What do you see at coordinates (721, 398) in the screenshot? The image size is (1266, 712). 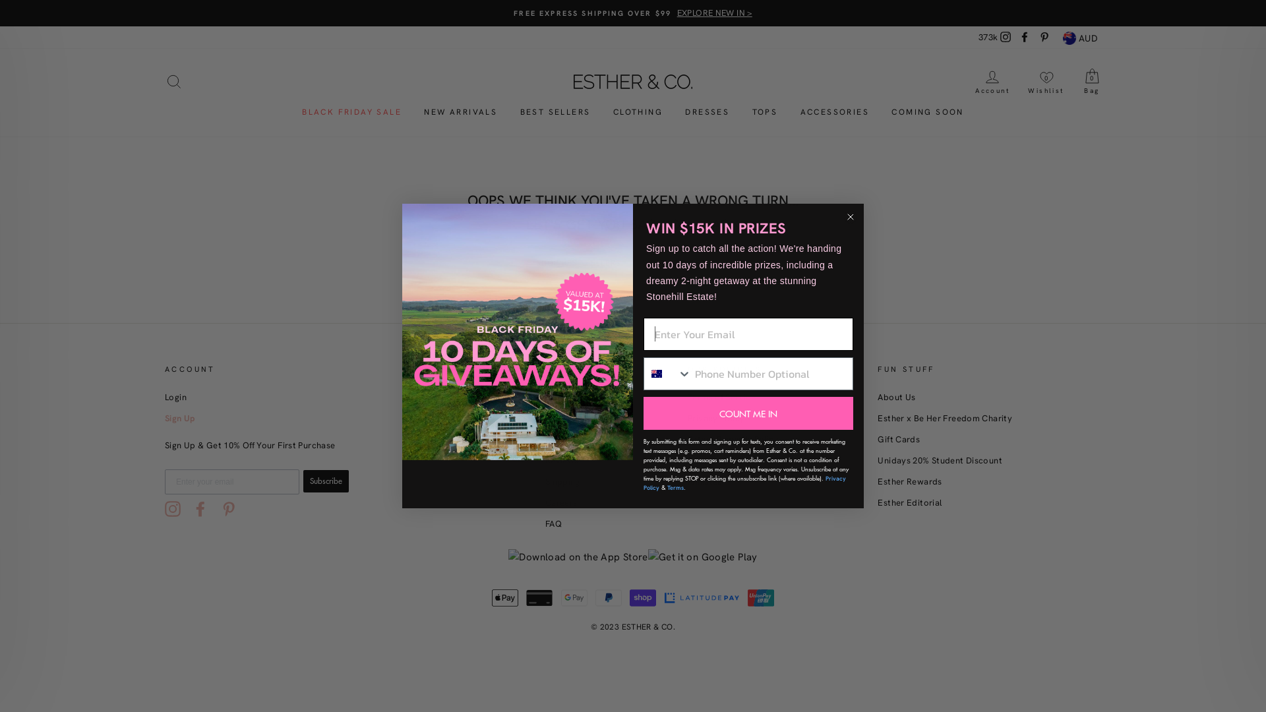 I see `Terms of Service` at bounding box center [721, 398].